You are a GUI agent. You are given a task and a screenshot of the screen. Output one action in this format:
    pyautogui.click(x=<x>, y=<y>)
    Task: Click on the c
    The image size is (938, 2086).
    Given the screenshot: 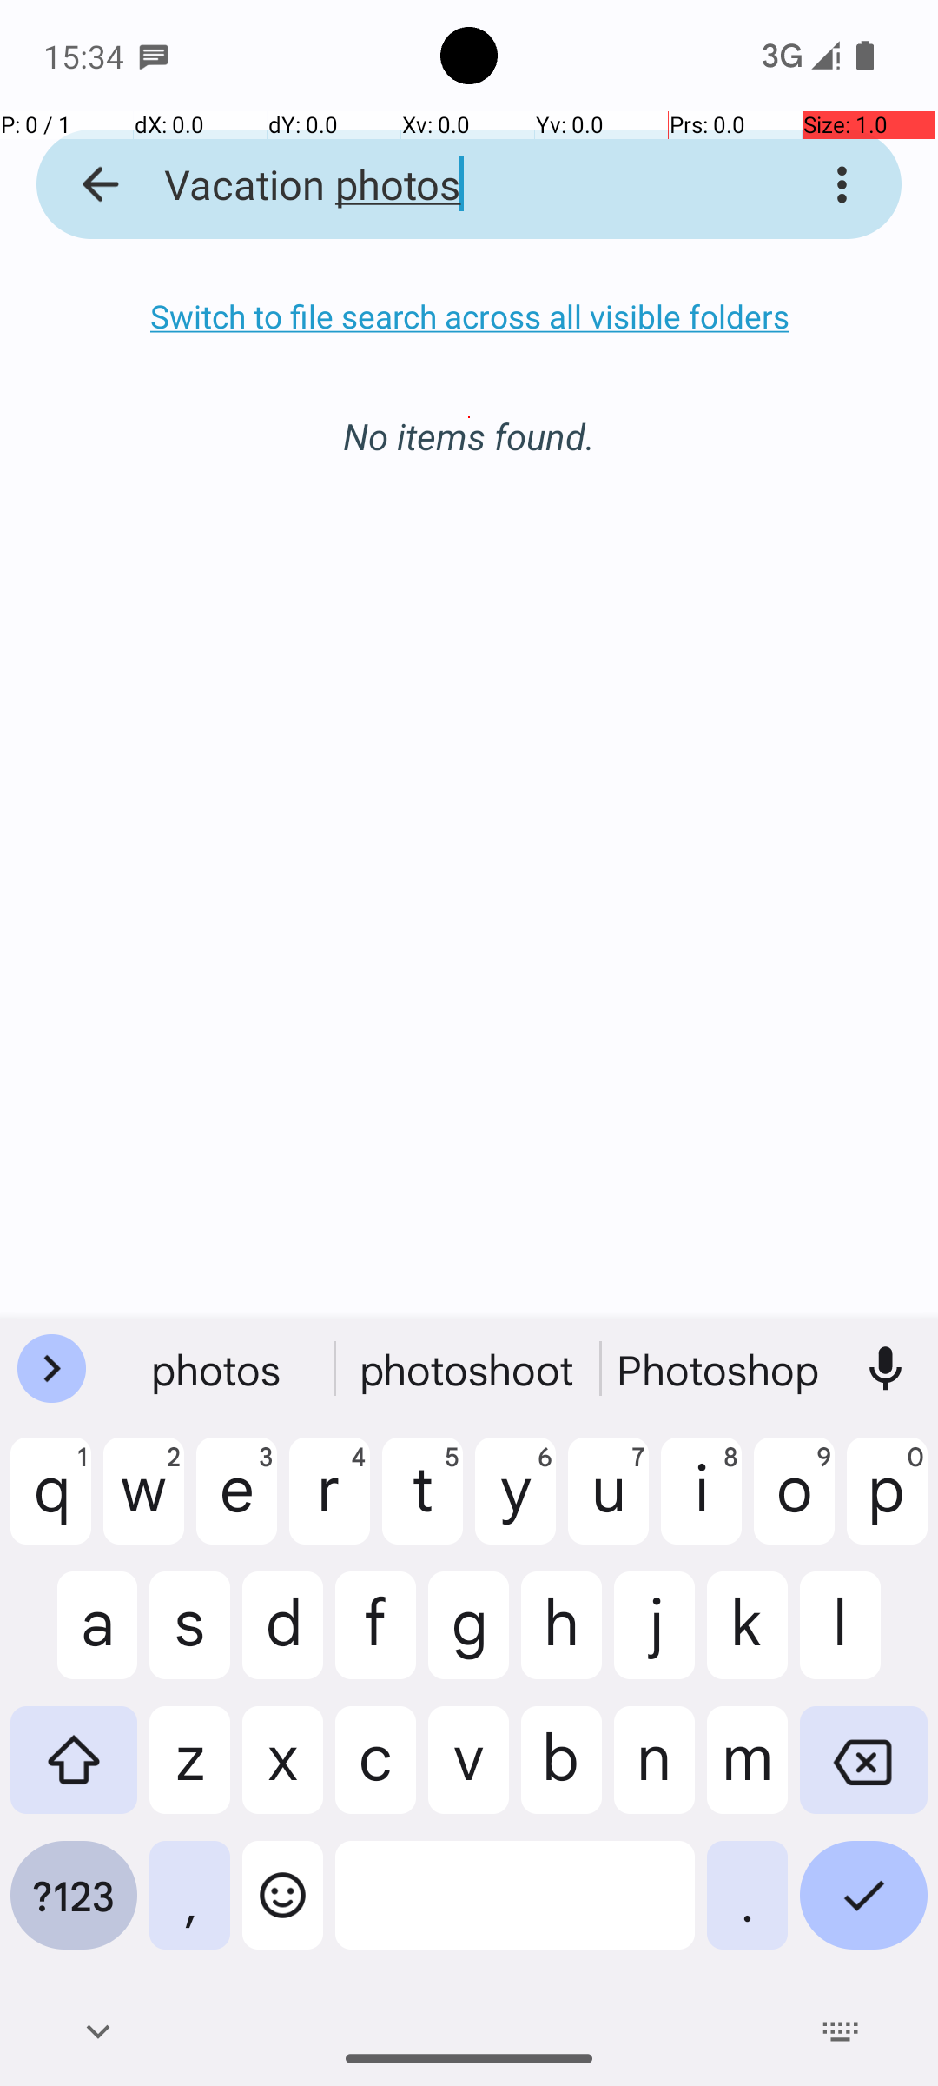 What is the action you would take?
    pyautogui.click(x=375, y=1773)
    